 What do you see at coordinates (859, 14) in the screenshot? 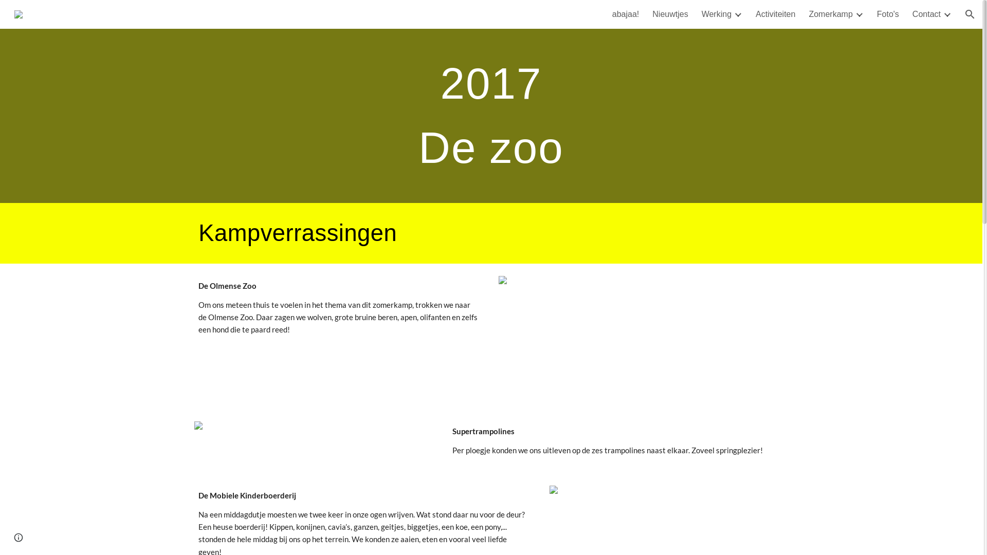
I see `Expand/Collapse` at bounding box center [859, 14].